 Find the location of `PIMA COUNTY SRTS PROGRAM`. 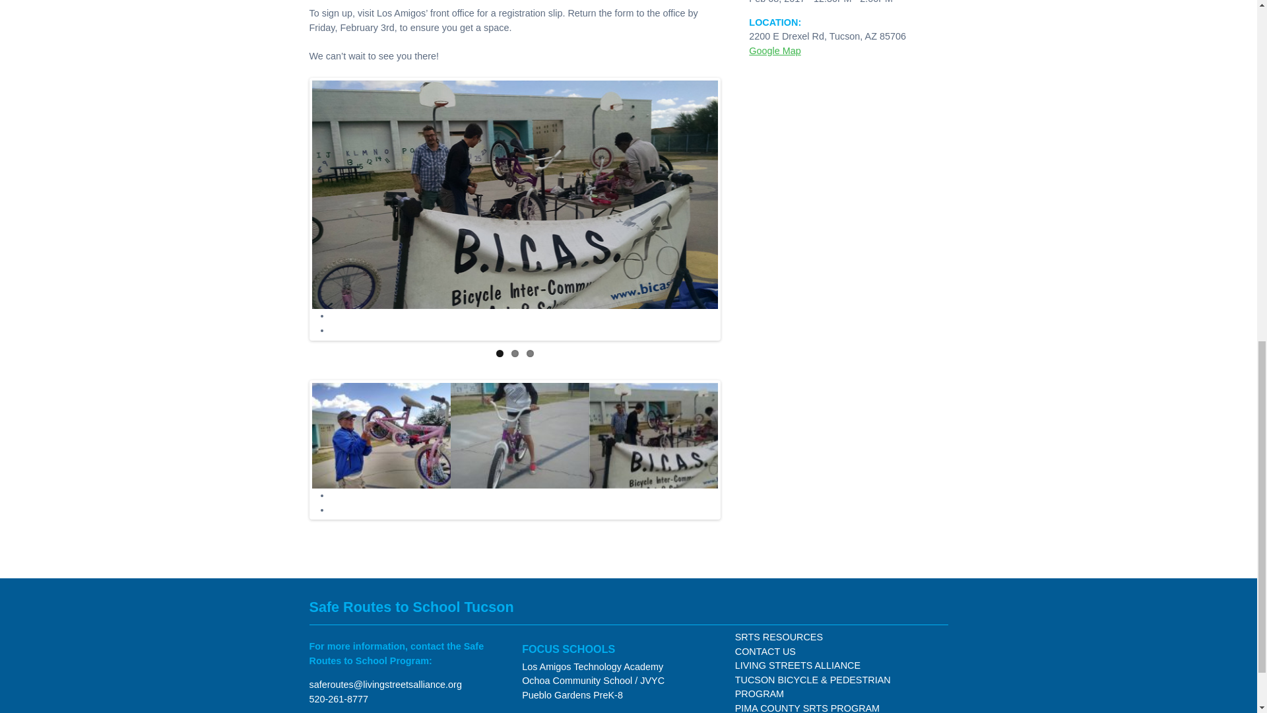

PIMA COUNTY SRTS PROGRAM is located at coordinates (806, 708).